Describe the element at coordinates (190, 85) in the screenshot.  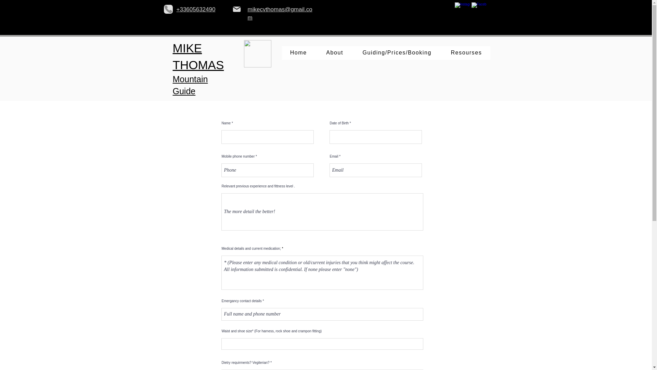
I see `Mountain Guide` at that location.